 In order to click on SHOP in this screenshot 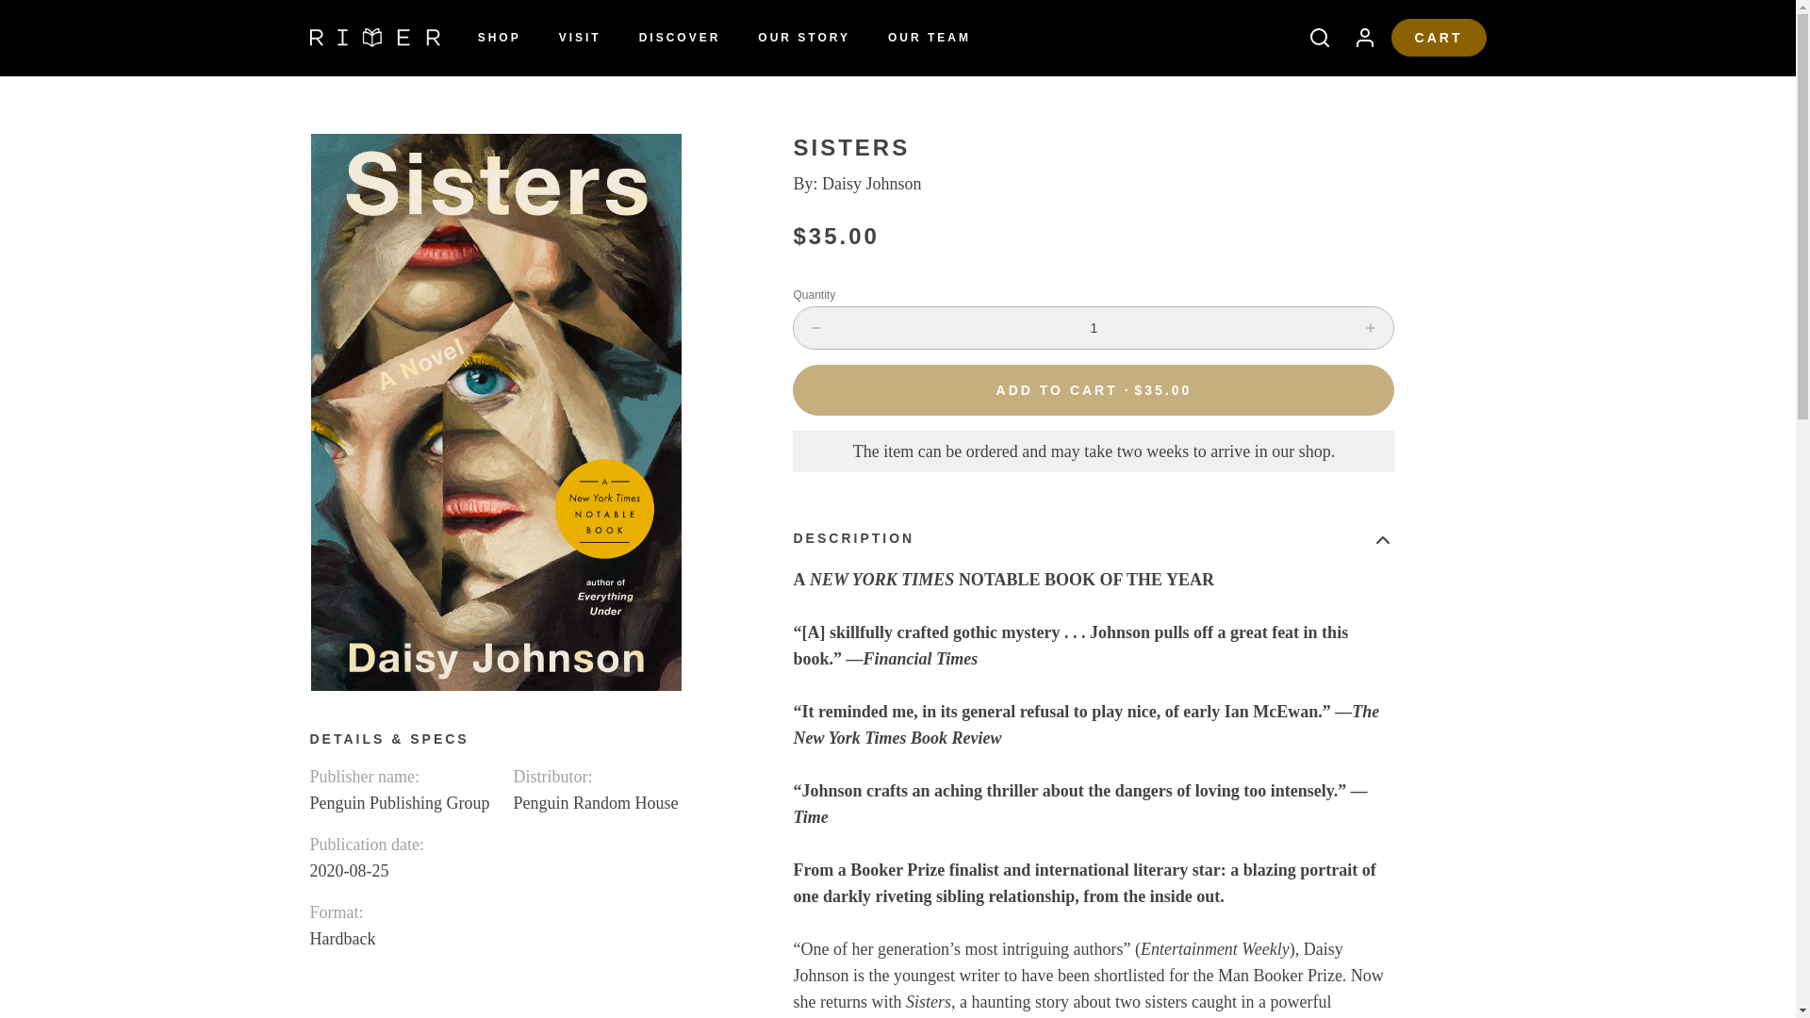, I will do `click(500, 38)`.